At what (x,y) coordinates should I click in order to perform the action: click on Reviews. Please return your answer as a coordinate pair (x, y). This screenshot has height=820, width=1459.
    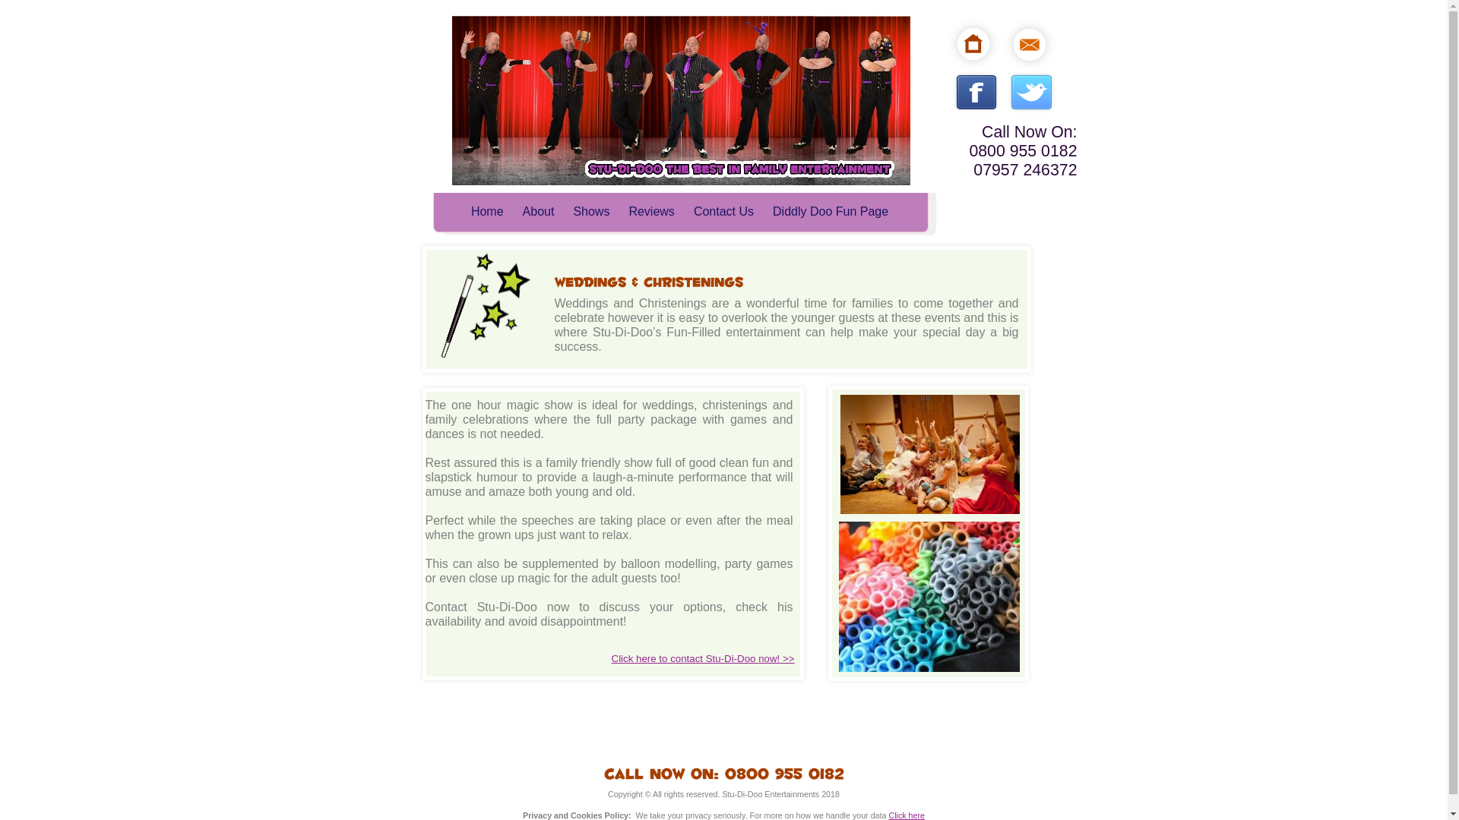
    Looking at the image, I should click on (651, 211).